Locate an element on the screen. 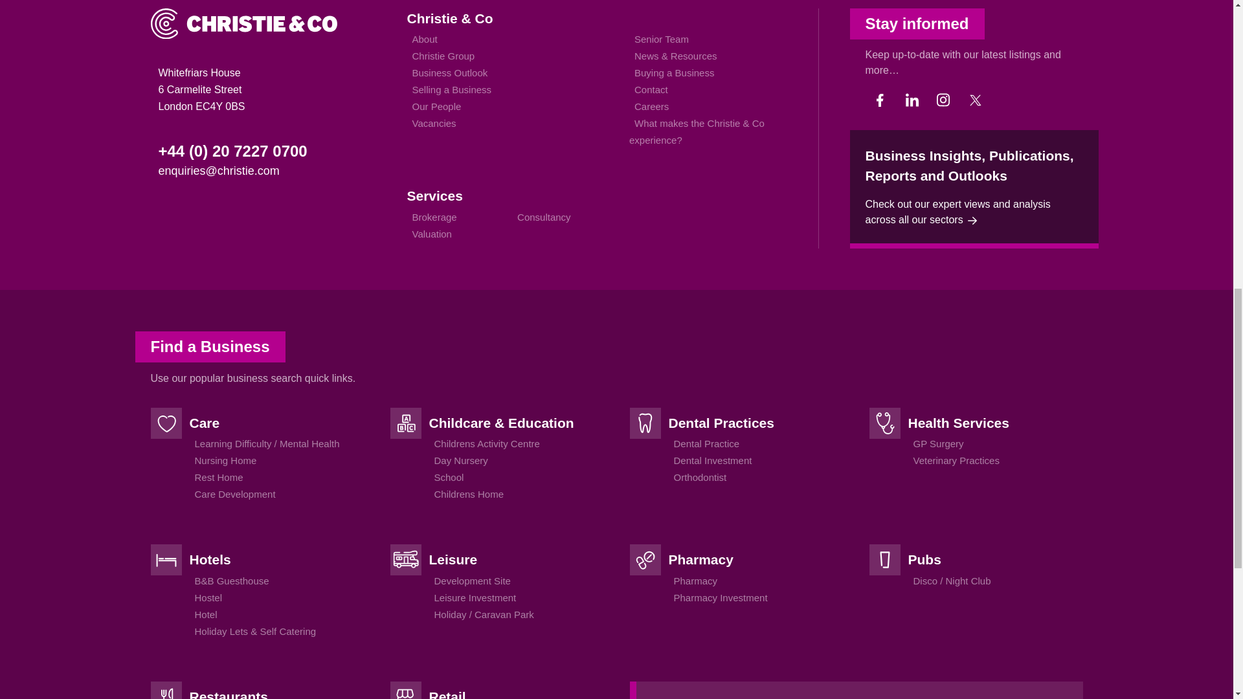 Image resolution: width=1243 pixels, height=699 pixels. Careers is located at coordinates (651, 106).